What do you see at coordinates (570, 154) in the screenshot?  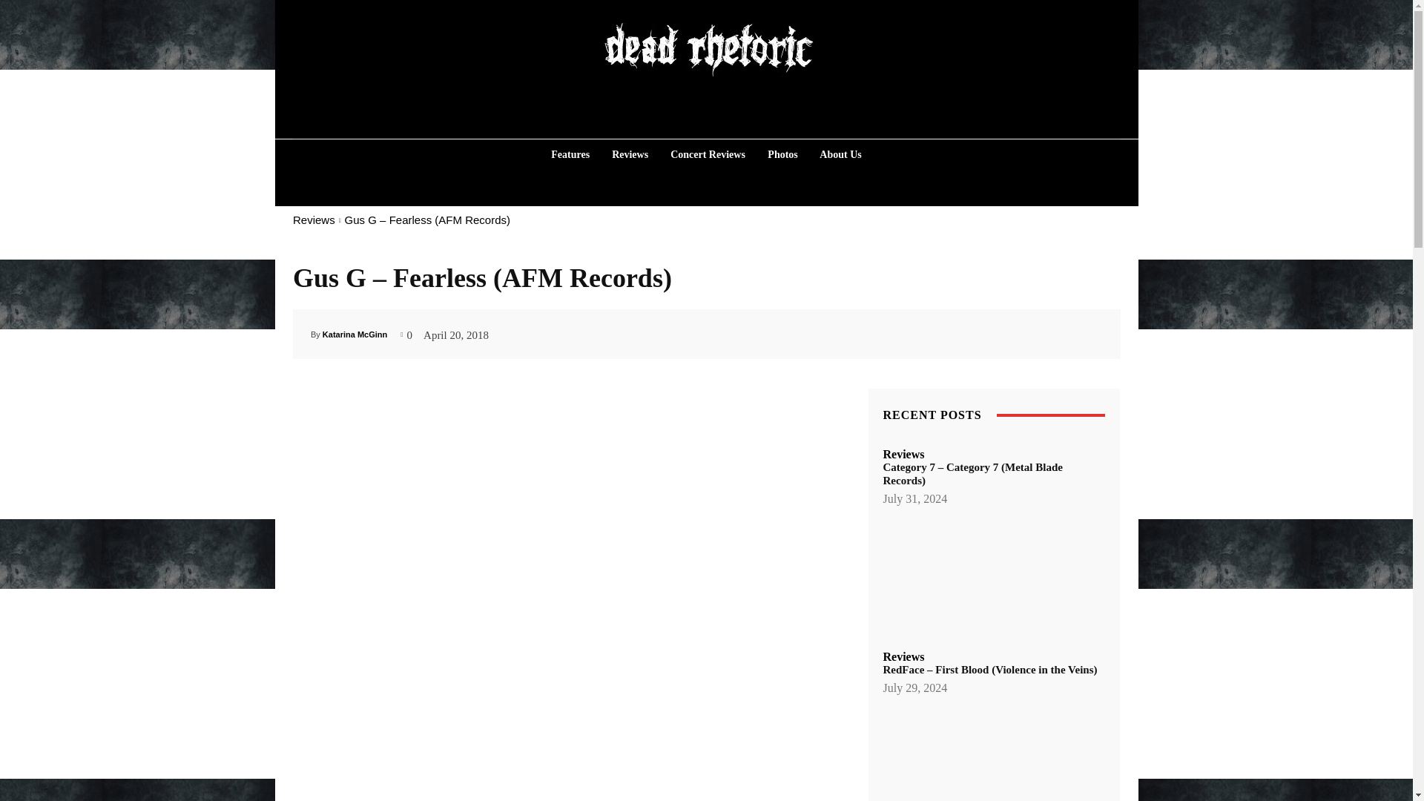 I see `Features` at bounding box center [570, 154].